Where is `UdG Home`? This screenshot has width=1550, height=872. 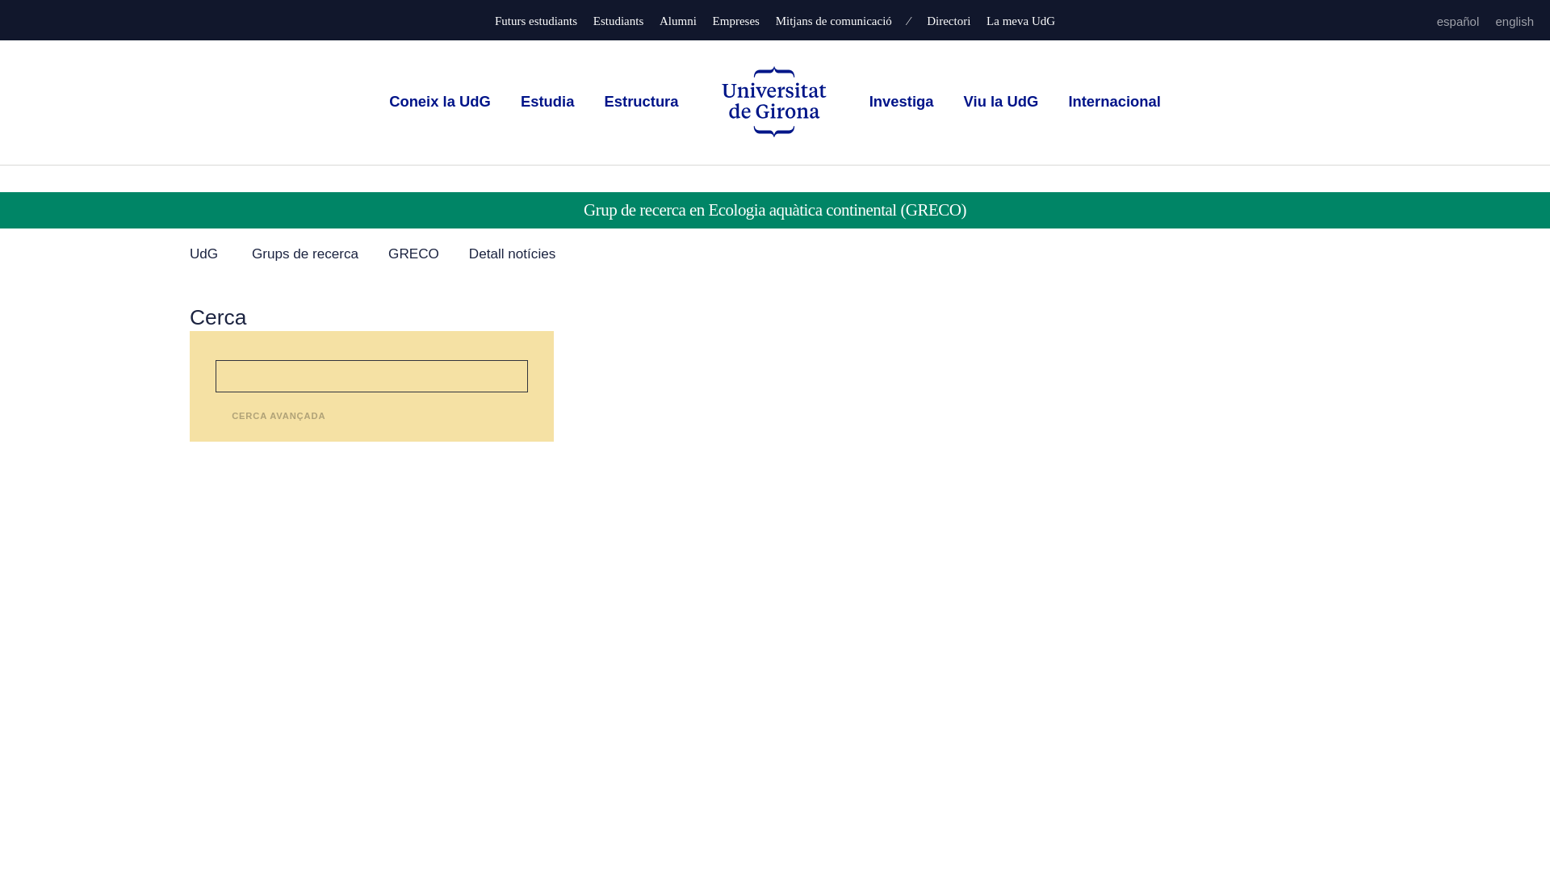
UdG Home is located at coordinates (773, 102).